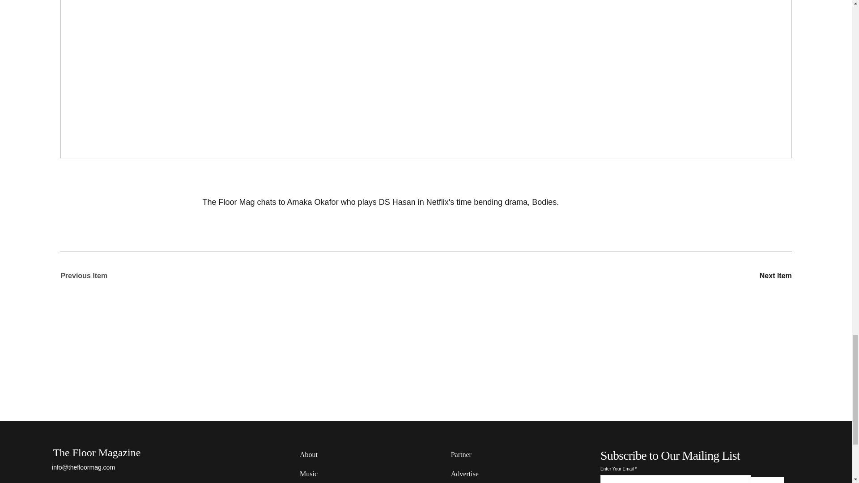 The width and height of the screenshot is (859, 483). I want to click on Next Item, so click(760, 276).